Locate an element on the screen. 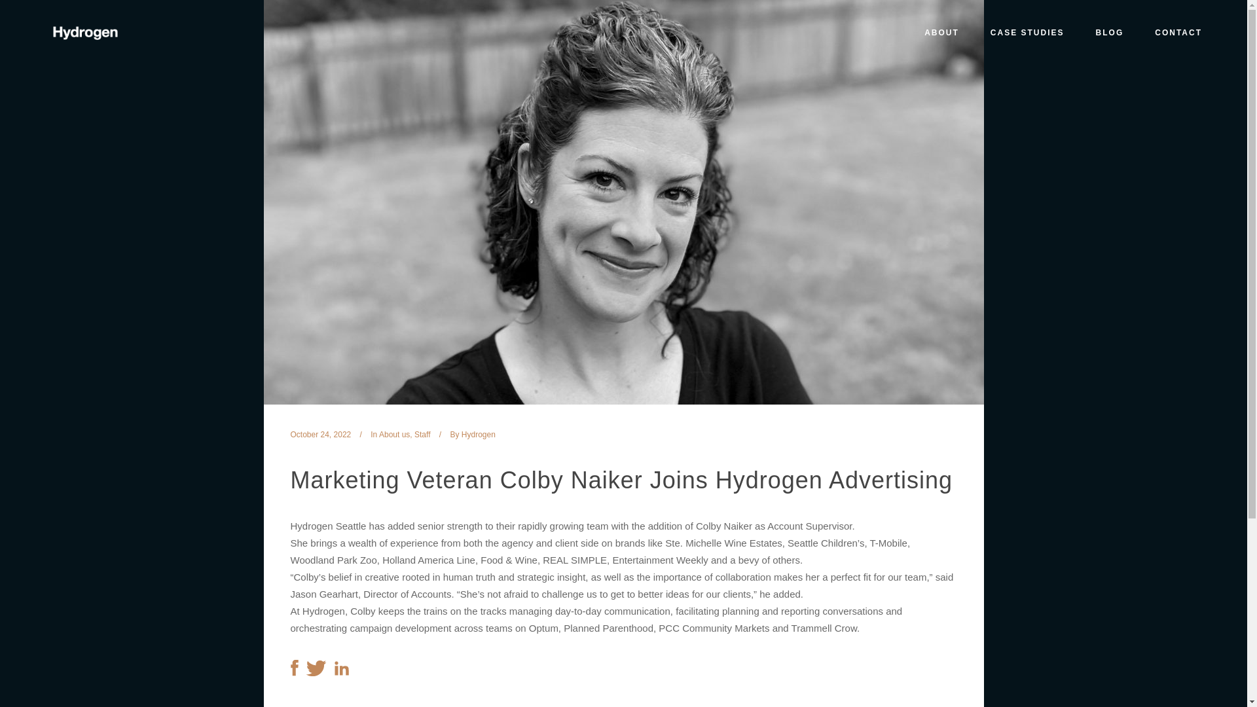  BLOG is located at coordinates (1110, 33).